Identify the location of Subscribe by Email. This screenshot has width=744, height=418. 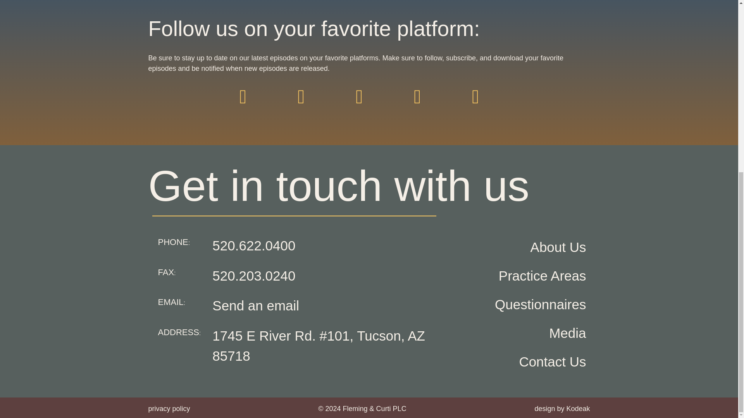
(485, 106).